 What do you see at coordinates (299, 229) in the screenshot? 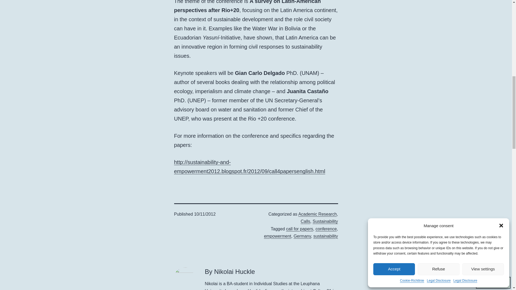
I see `call for papers` at bounding box center [299, 229].